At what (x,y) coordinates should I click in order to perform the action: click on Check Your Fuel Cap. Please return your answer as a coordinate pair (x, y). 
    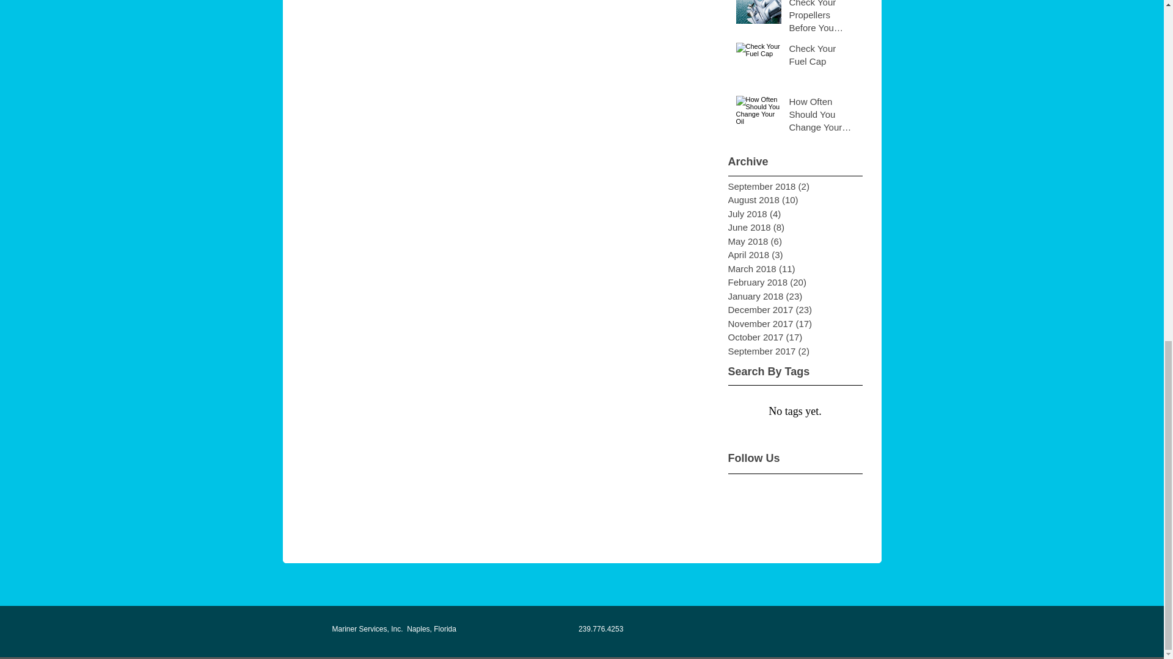
    Looking at the image, I should click on (822, 57).